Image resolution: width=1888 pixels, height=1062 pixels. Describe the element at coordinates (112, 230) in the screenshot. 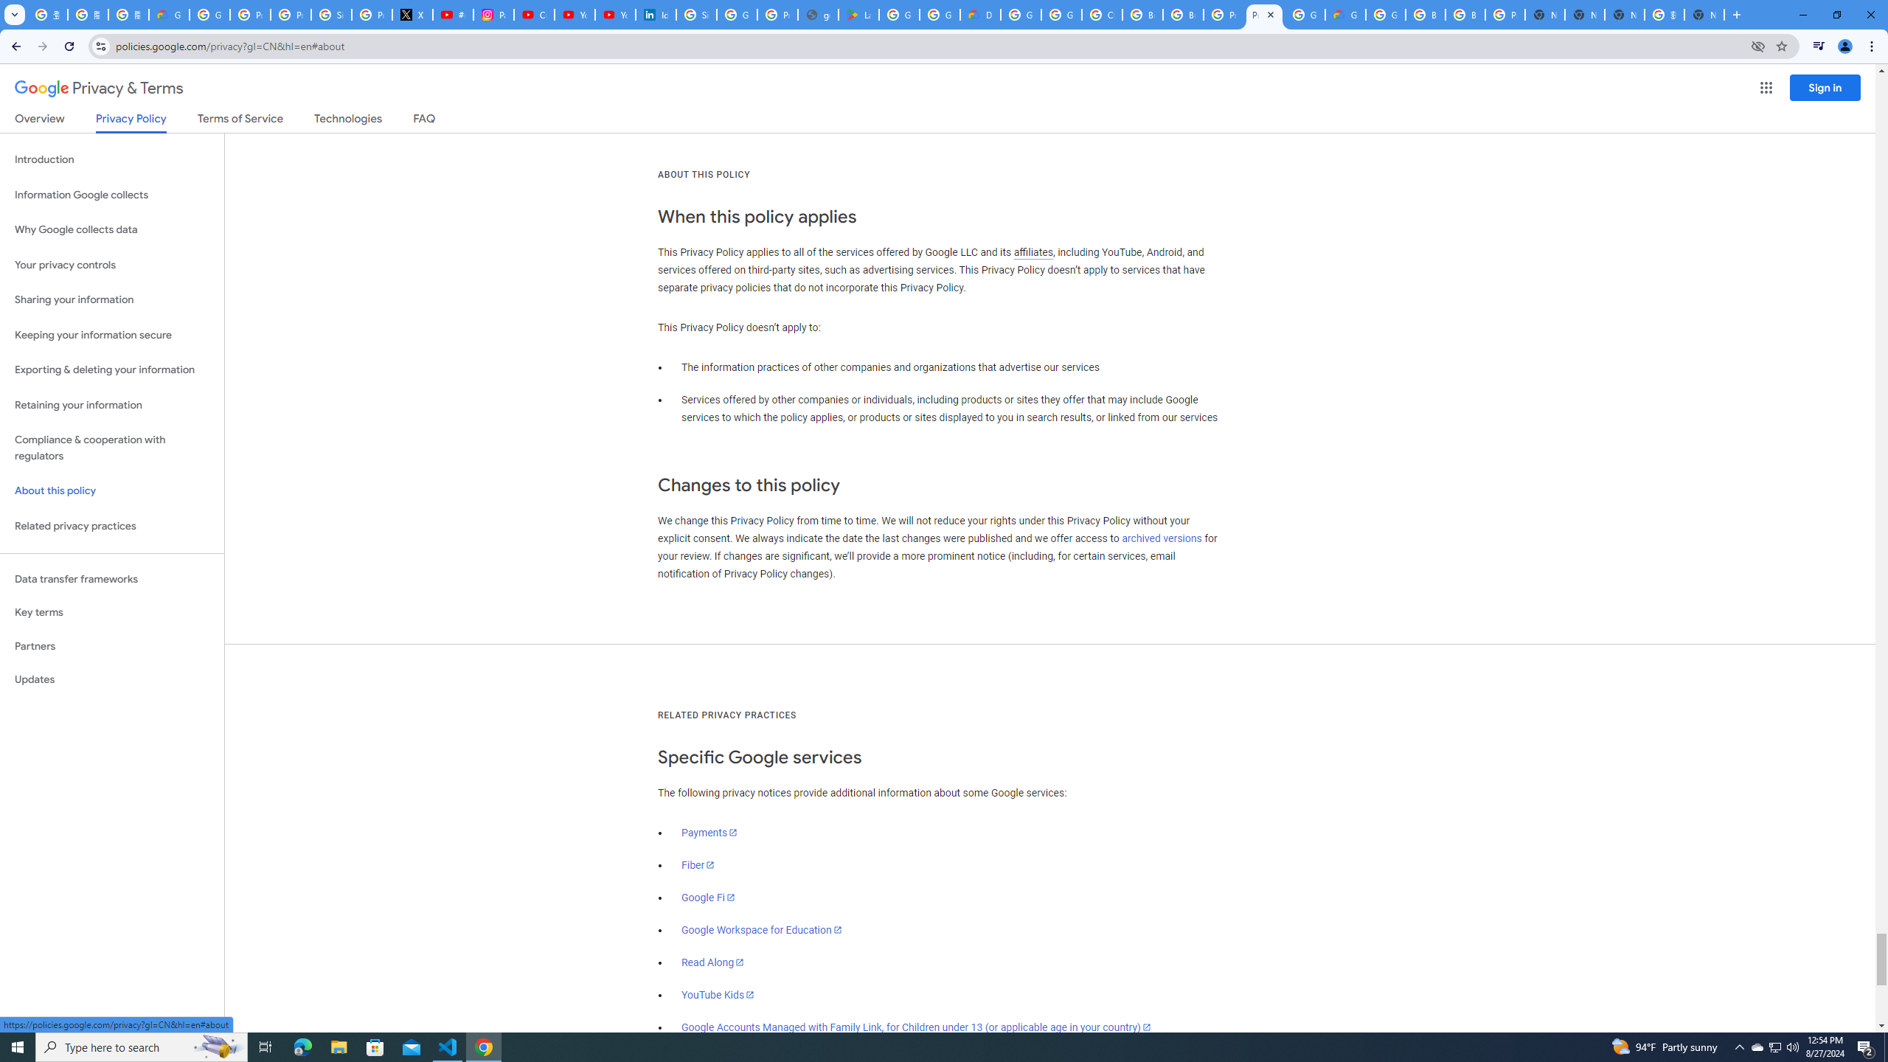

I see `Why Google collects data` at that location.